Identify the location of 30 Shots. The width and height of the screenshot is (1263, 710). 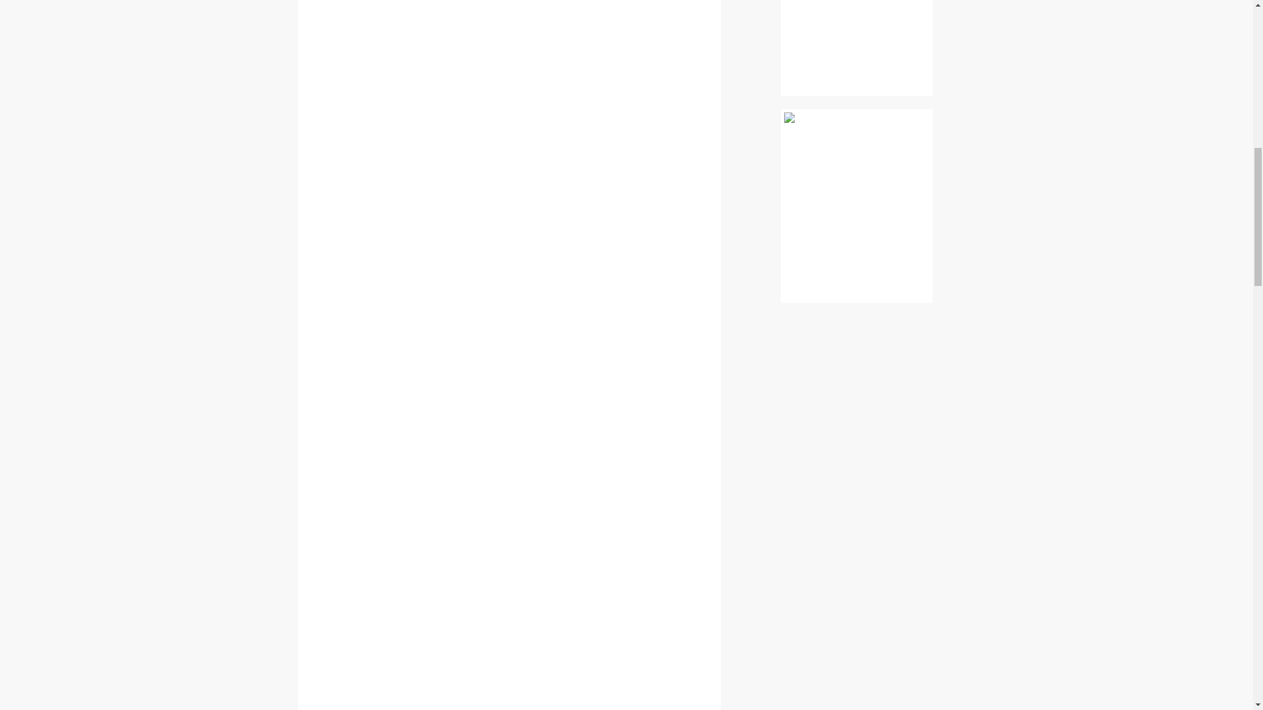
(856, 273).